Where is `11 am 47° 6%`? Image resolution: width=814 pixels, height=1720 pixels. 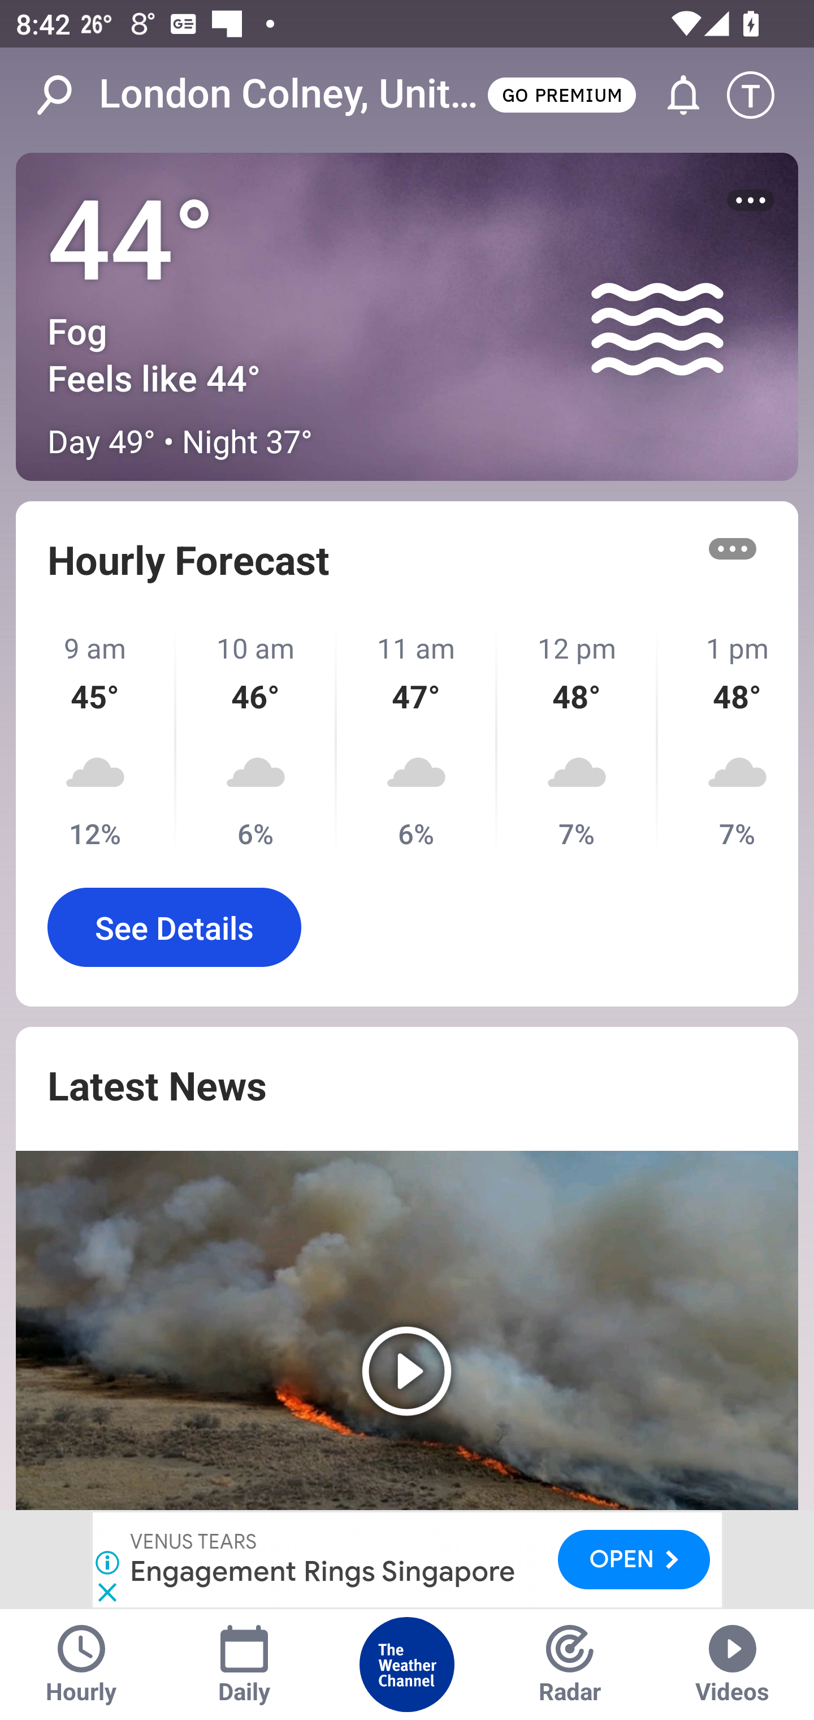
11 am 47° 6% is located at coordinates (417, 740).